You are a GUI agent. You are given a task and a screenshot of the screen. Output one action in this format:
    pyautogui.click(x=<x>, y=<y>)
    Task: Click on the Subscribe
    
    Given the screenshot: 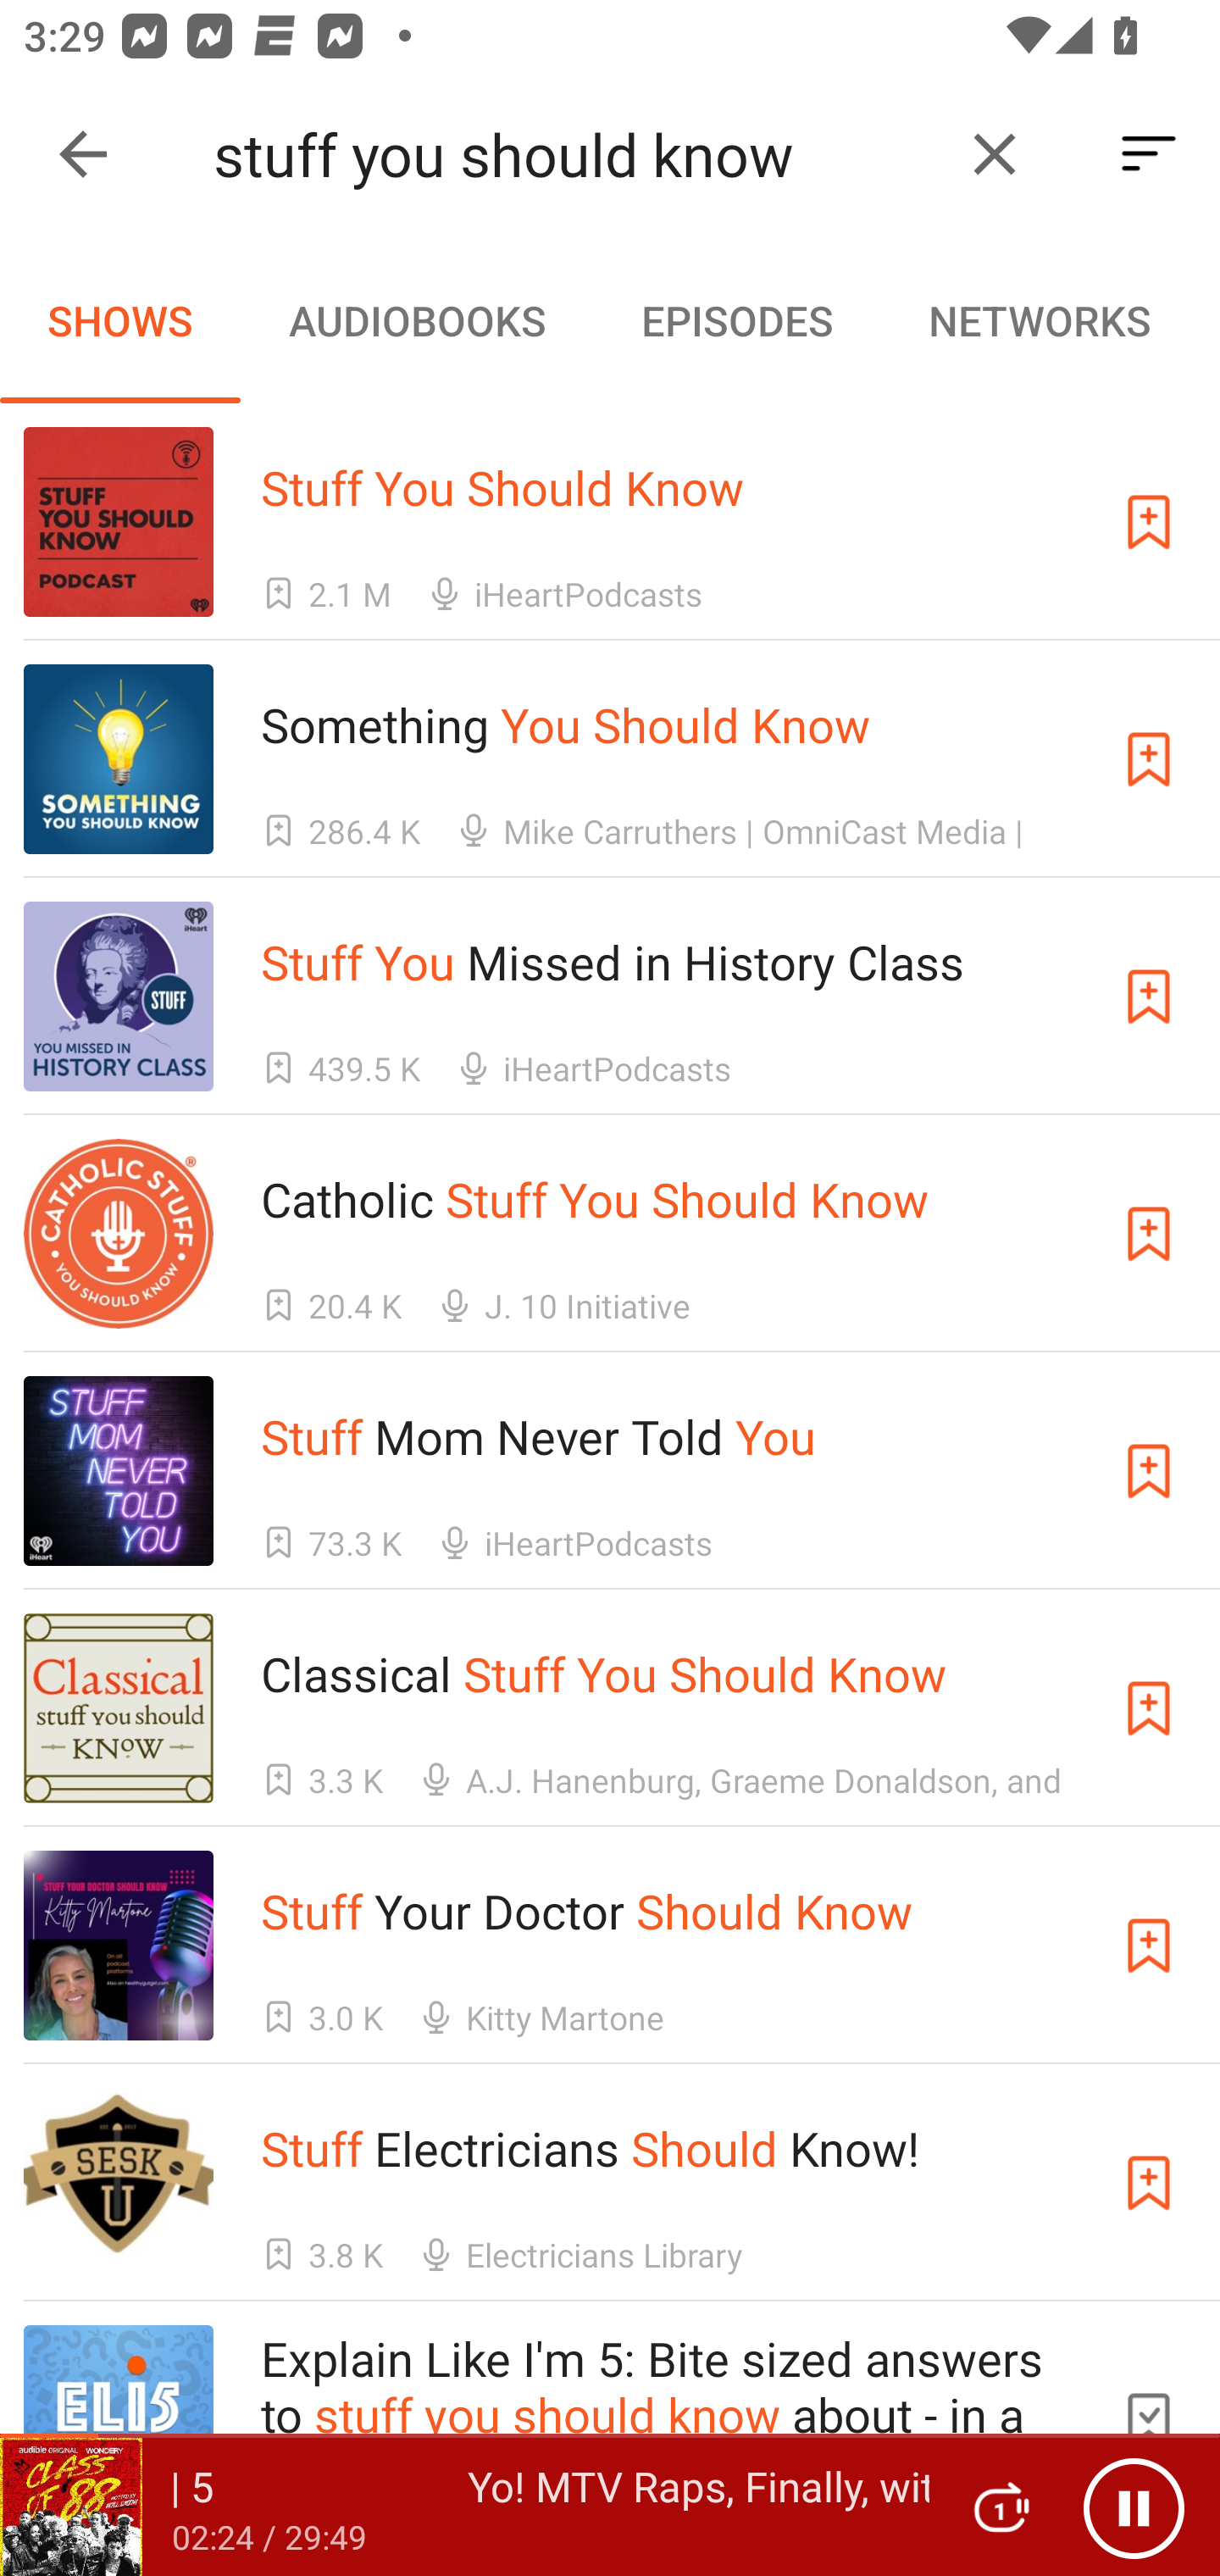 What is the action you would take?
    pyautogui.click(x=1149, y=997)
    